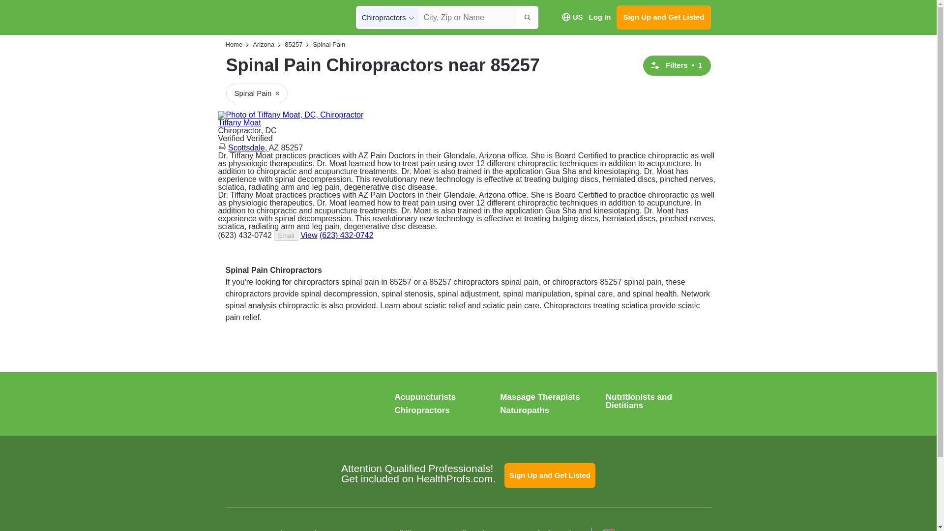 The image size is (944, 531). What do you see at coordinates (234, 45) in the screenshot?
I see `Start a new search for Chiropractors` at bounding box center [234, 45].